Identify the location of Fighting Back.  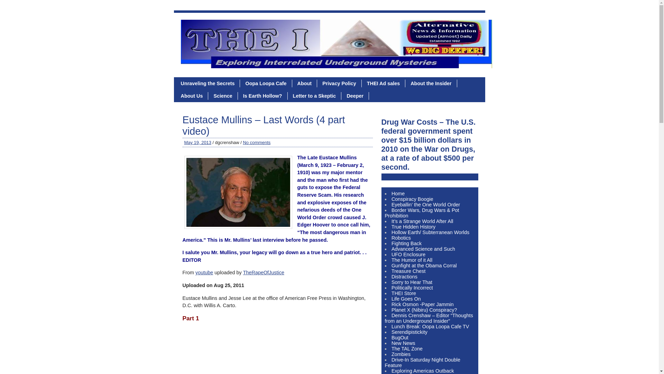
(407, 243).